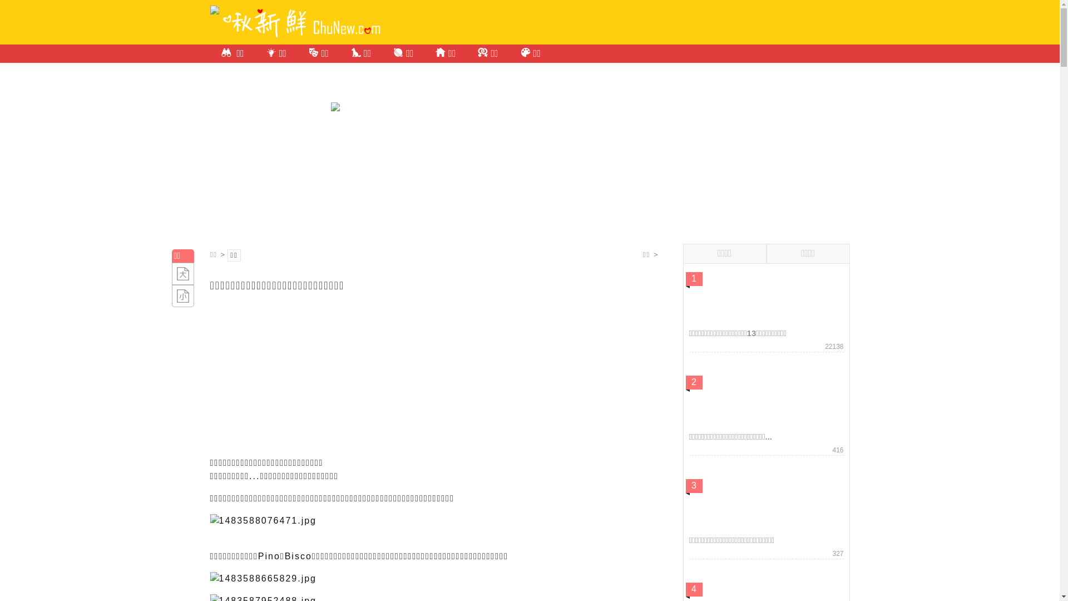 The image size is (1068, 601). Describe the element at coordinates (182, 274) in the screenshot. I see `+A` at that location.